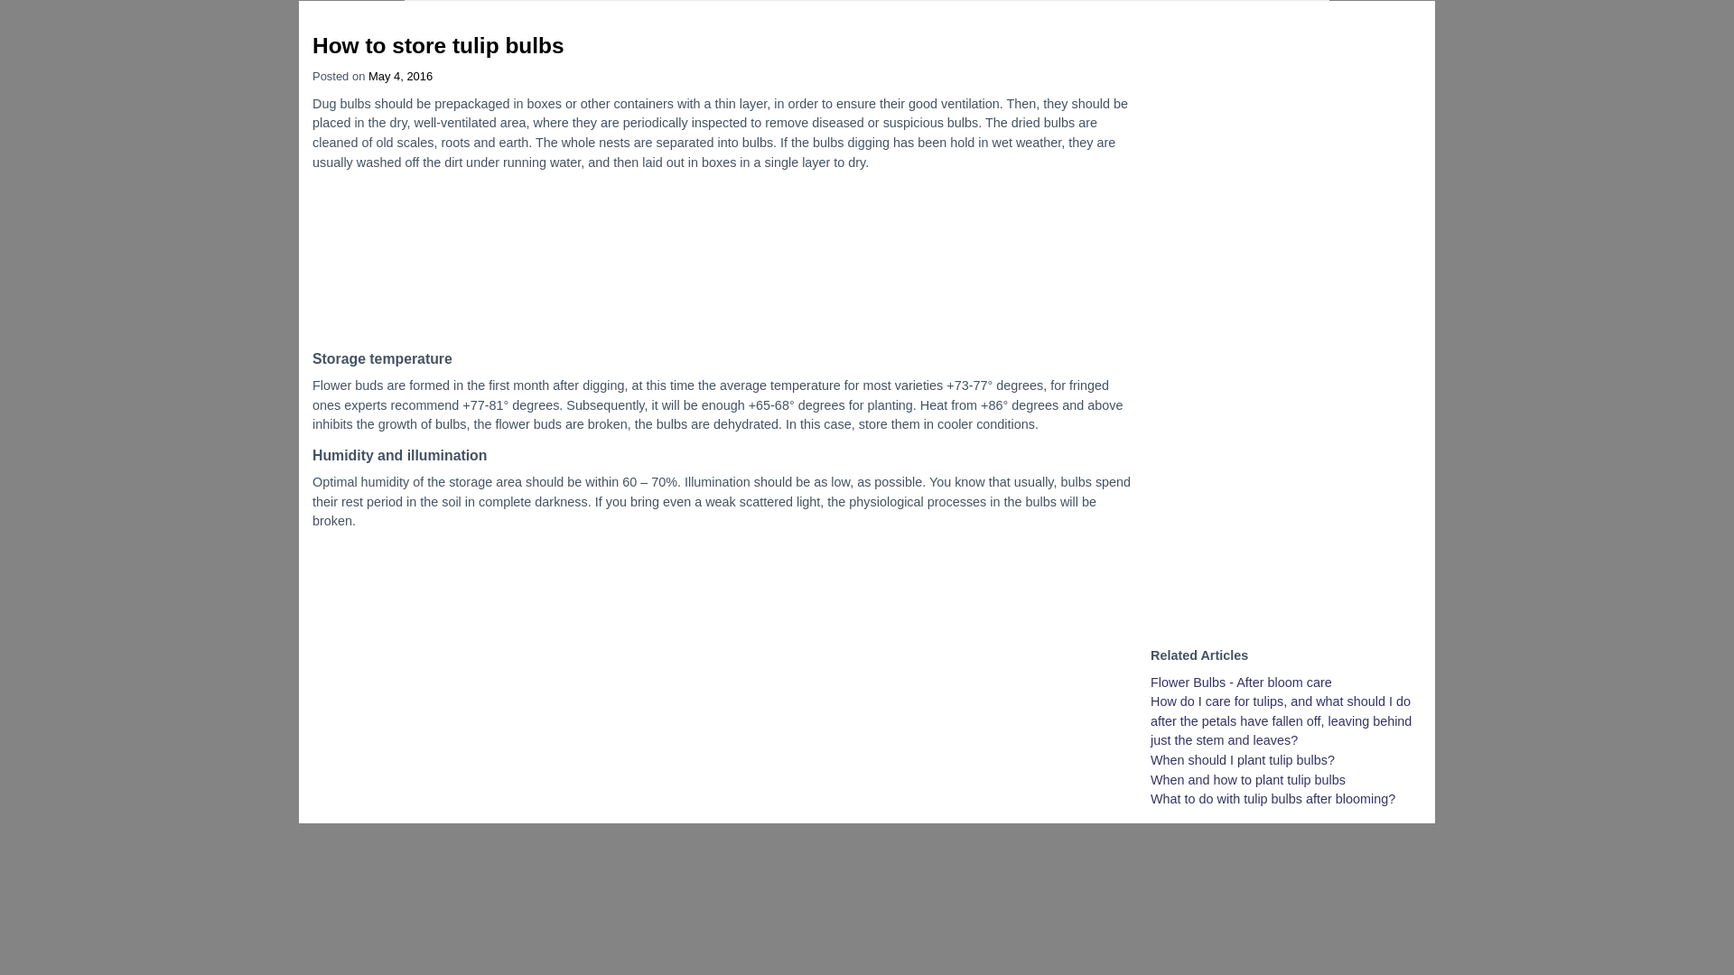 Image resolution: width=1734 pixels, height=975 pixels. Describe the element at coordinates (1248, 780) in the screenshot. I see `When and how to plant tulip bulbs` at that location.